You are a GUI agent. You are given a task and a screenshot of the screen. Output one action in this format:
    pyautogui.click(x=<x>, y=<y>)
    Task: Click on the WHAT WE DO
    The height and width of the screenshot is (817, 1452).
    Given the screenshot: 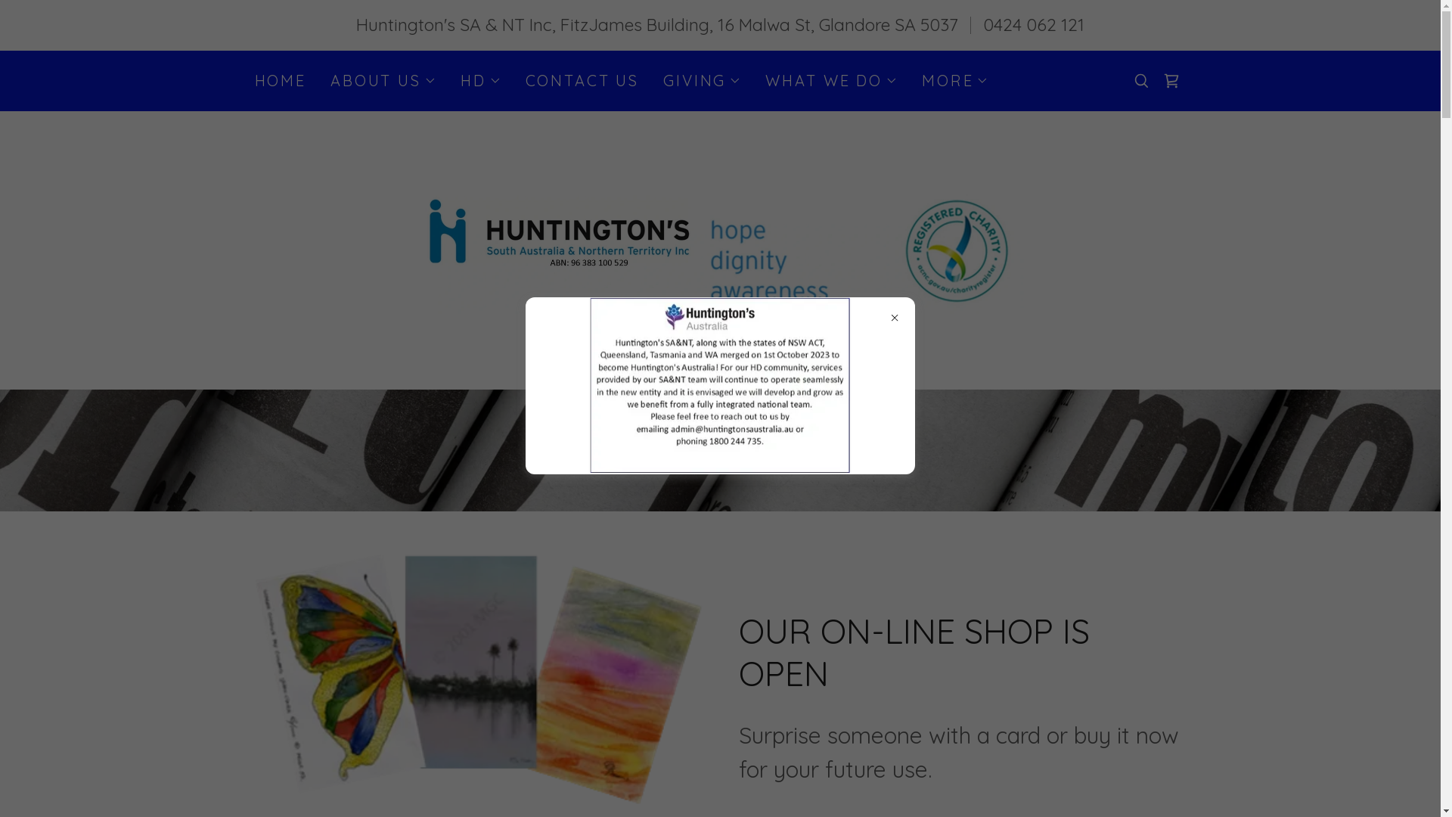 What is the action you would take?
    pyautogui.click(x=832, y=80)
    